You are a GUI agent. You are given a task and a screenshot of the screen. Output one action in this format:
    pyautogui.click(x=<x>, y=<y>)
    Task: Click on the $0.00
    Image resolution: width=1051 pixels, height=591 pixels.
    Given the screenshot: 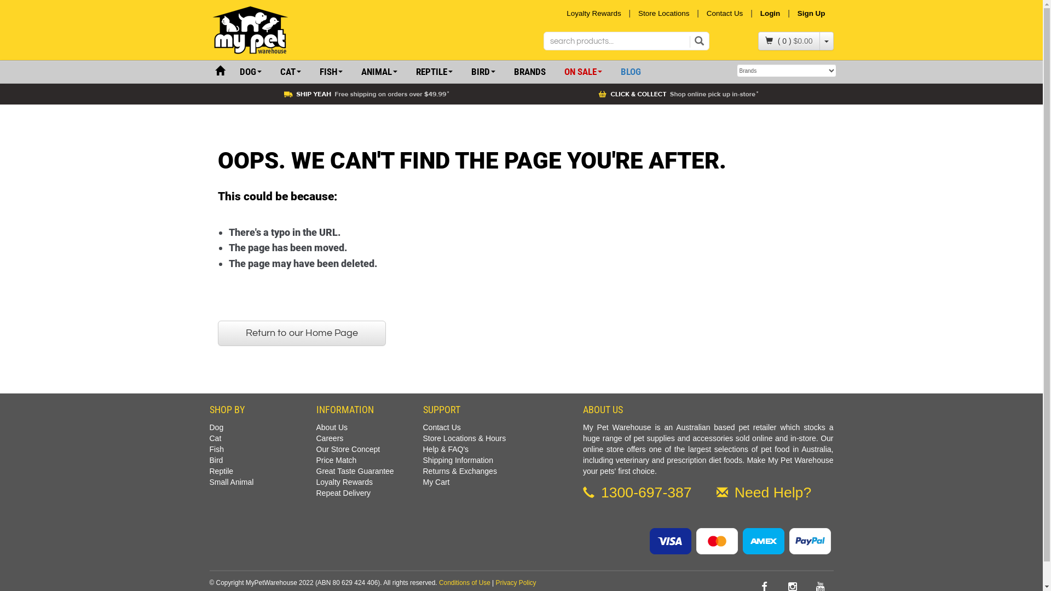 What is the action you would take?
    pyautogui.click(x=802, y=41)
    